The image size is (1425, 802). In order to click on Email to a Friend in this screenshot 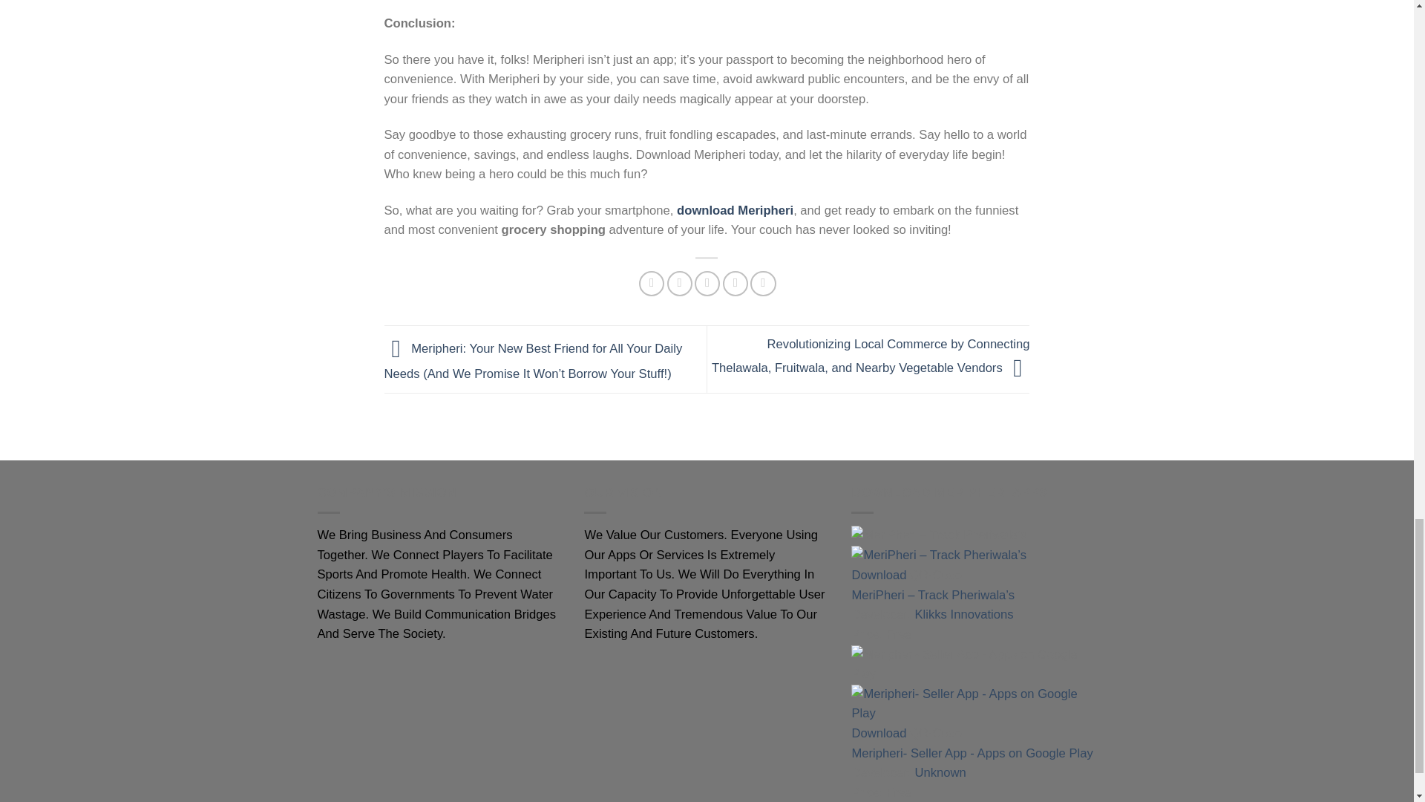, I will do `click(707, 284)`.